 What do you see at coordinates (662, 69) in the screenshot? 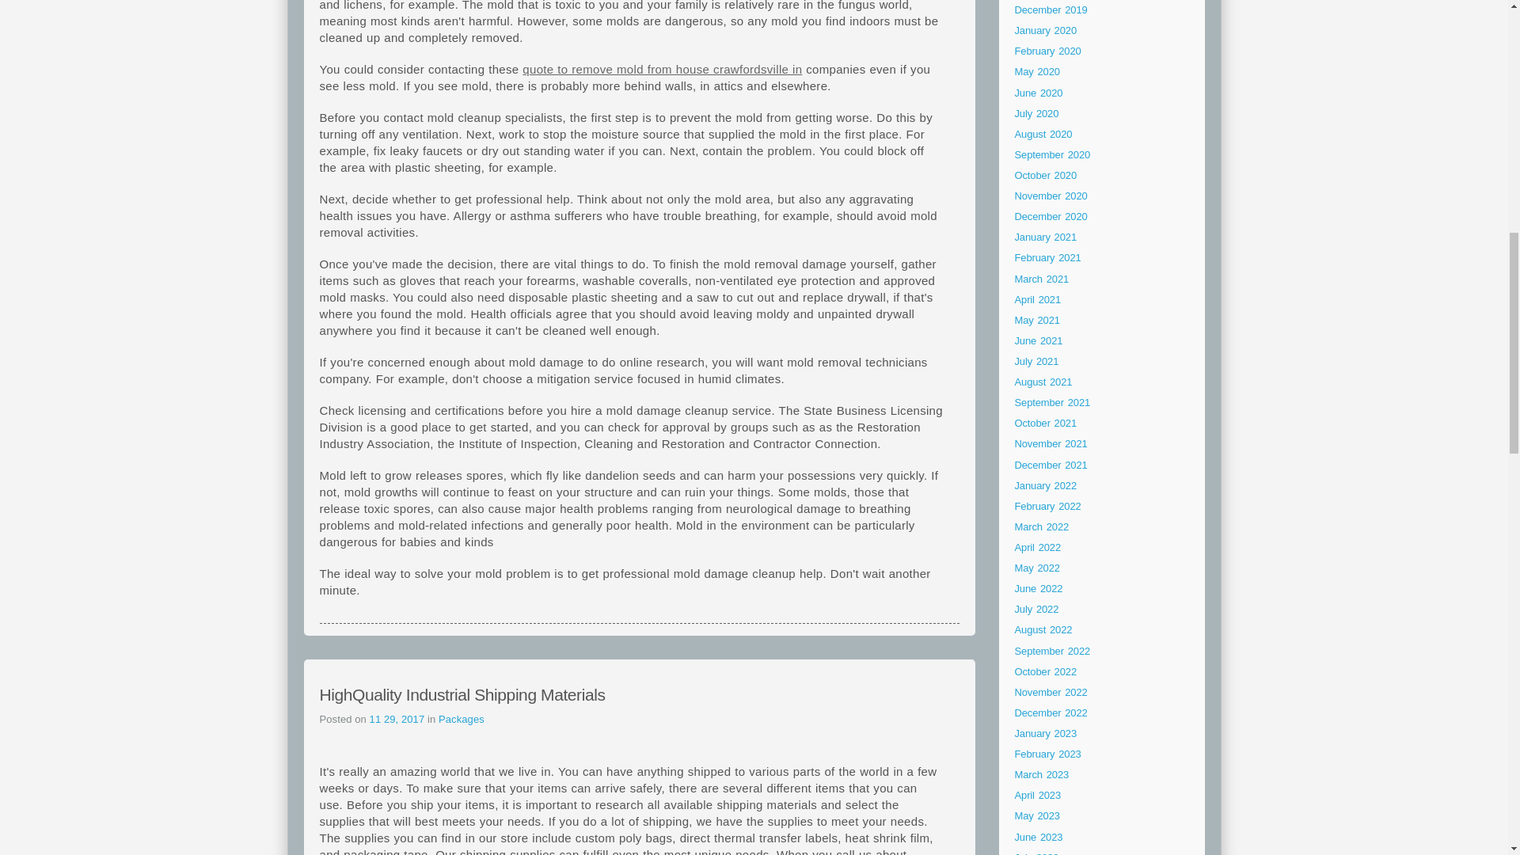
I see `quote to remove mold from house crawfordsville in` at bounding box center [662, 69].